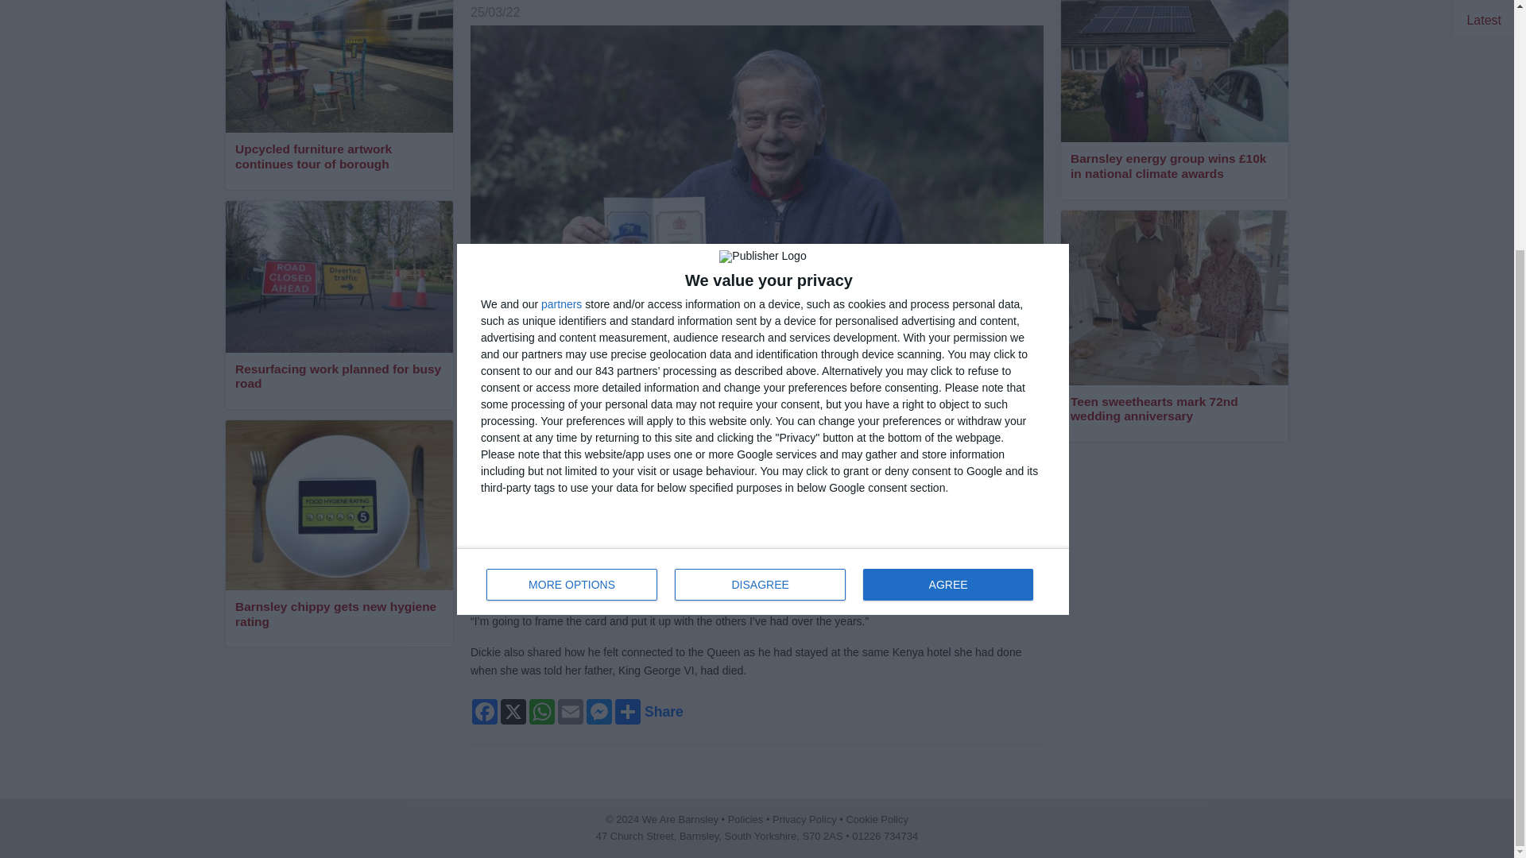 The image size is (1526, 858). What do you see at coordinates (947, 242) in the screenshot?
I see `X` at bounding box center [947, 242].